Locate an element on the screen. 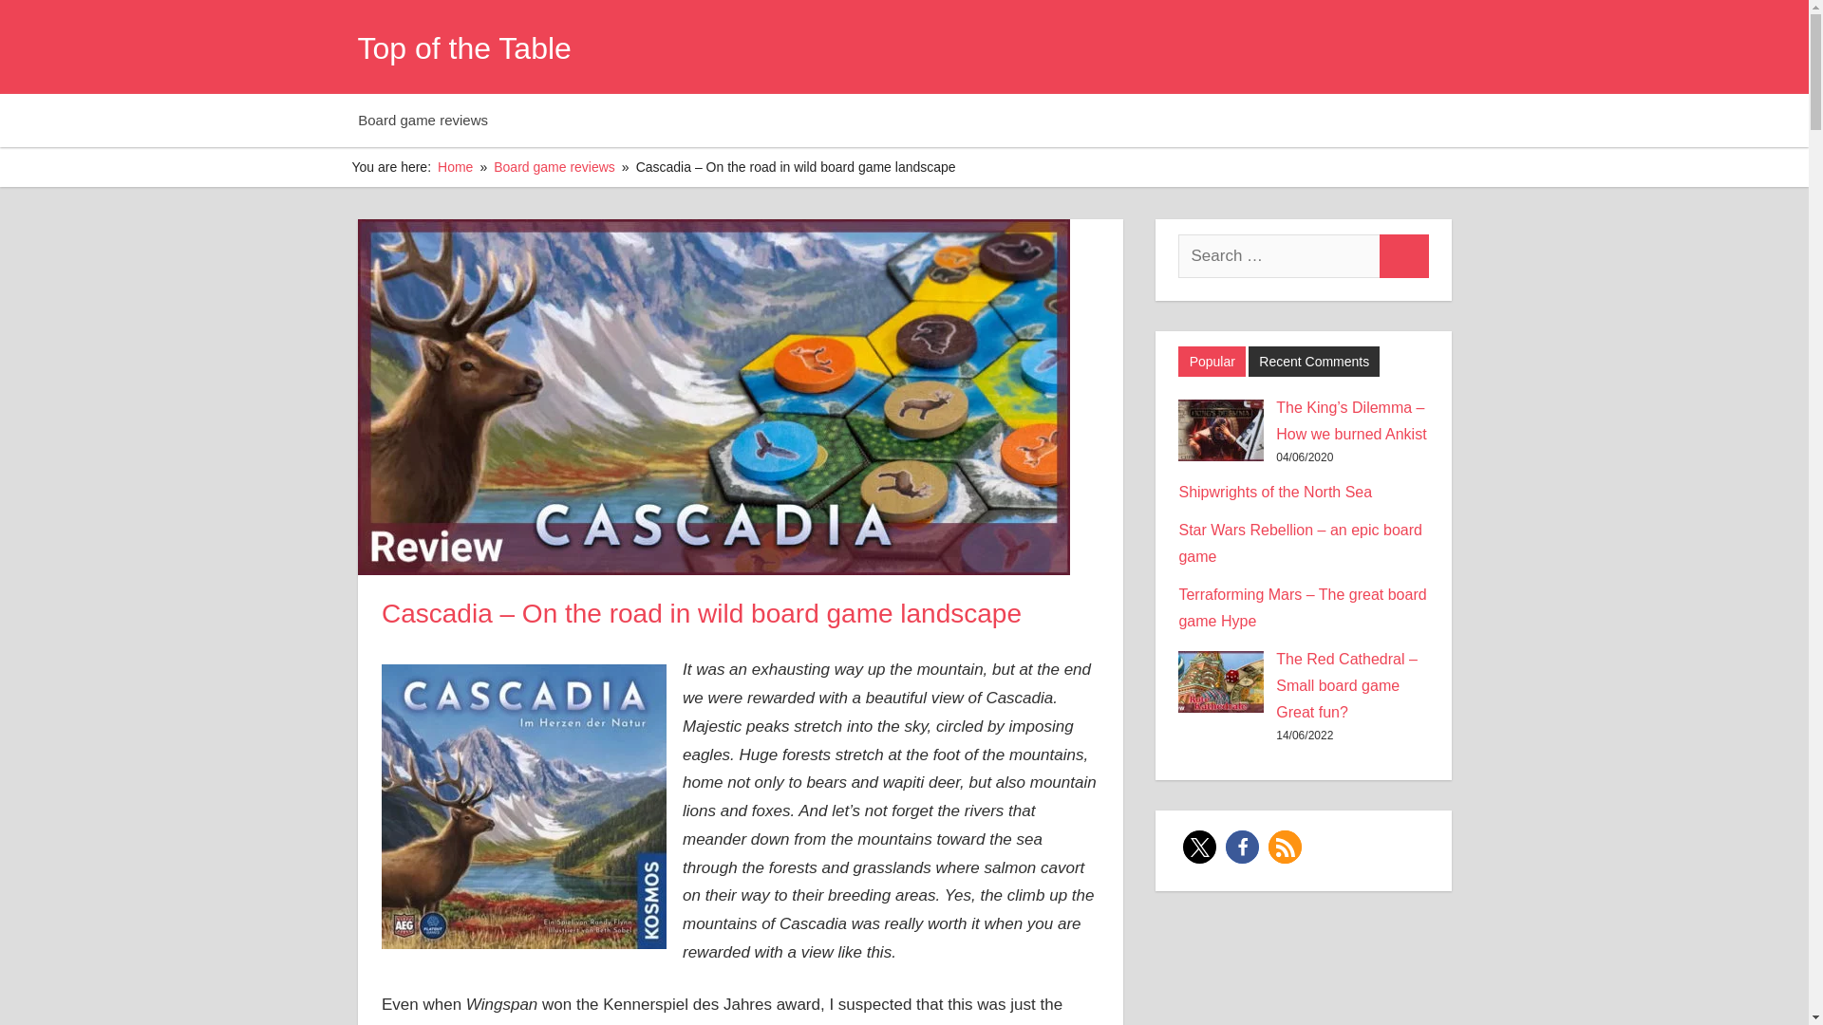 Image resolution: width=1823 pixels, height=1025 pixels. Home is located at coordinates (454, 167).